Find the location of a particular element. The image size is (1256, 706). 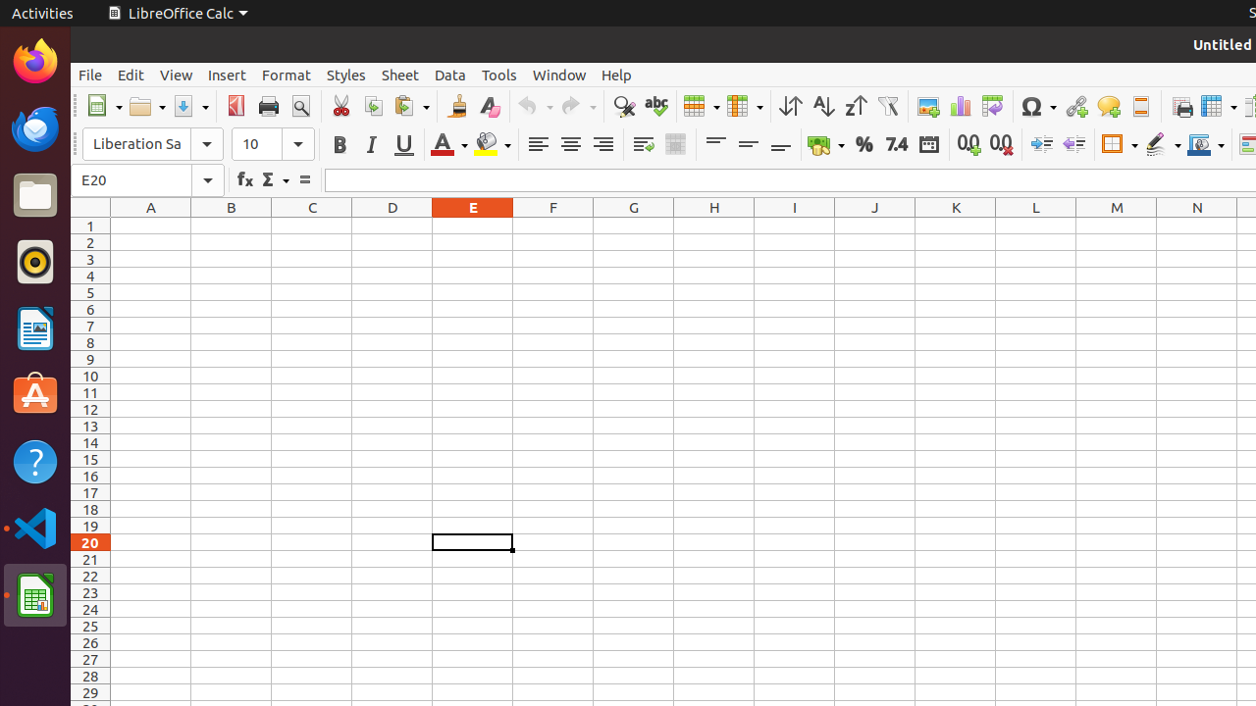

PDF is located at coordinates (235, 106).